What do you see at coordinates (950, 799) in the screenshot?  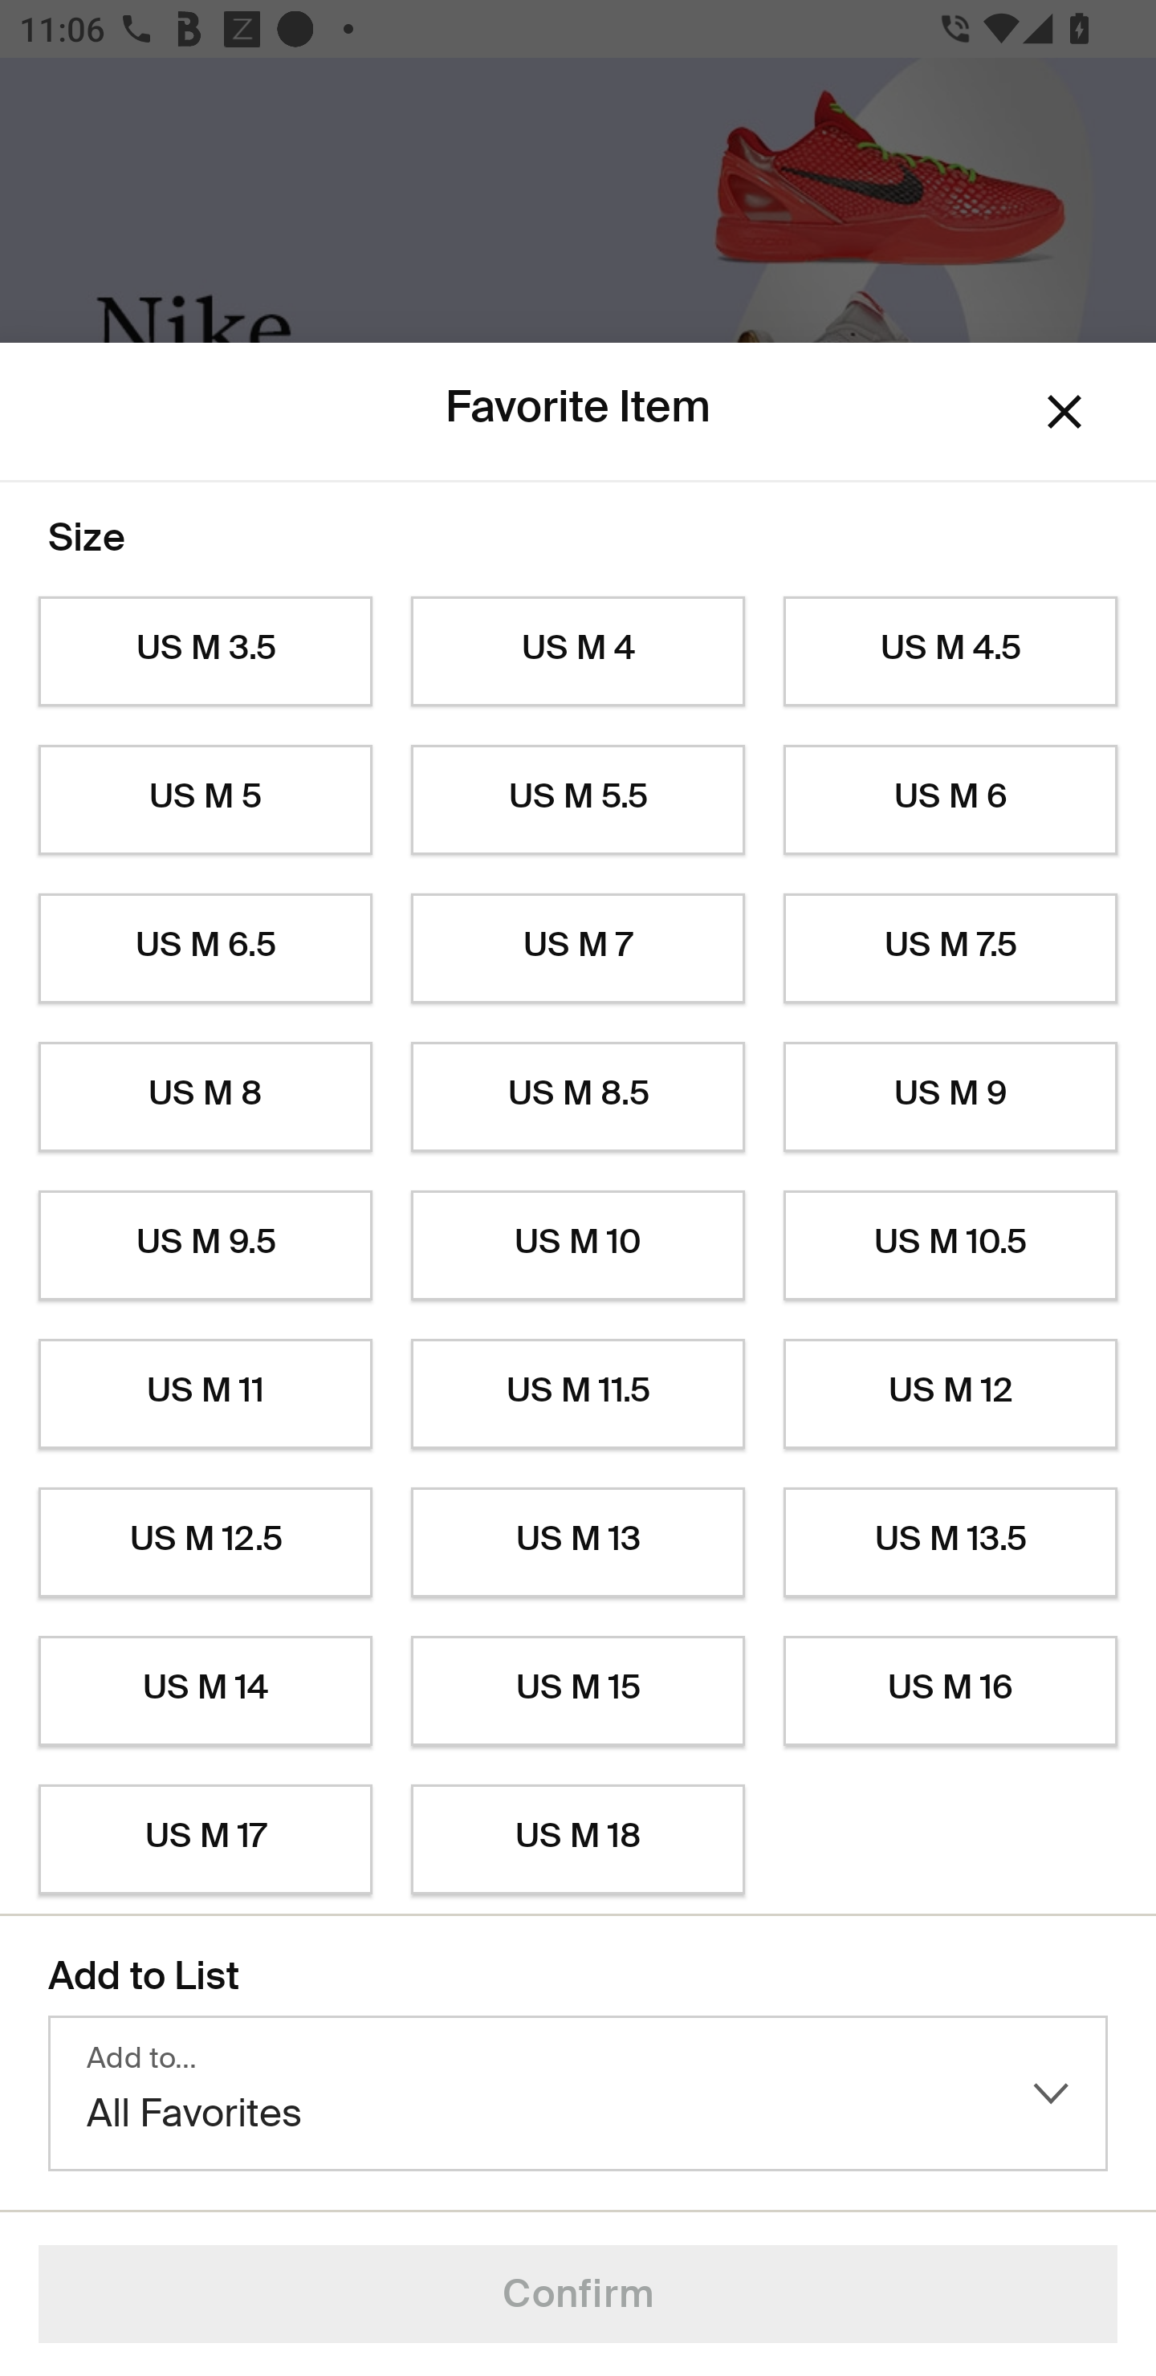 I see `US M 6` at bounding box center [950, 799].